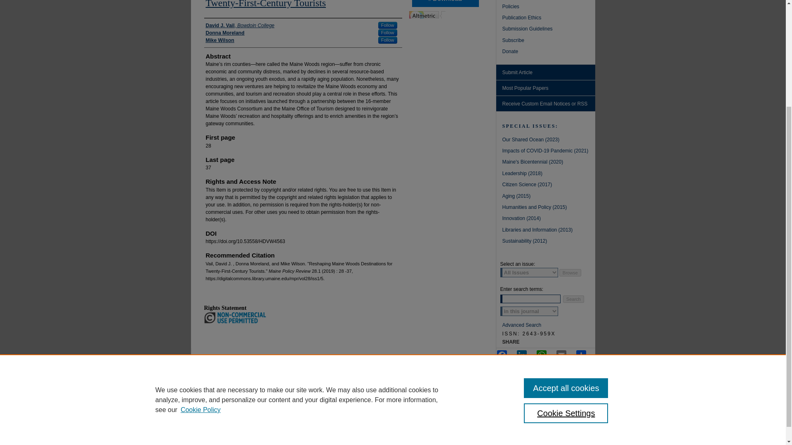 Image resolution: width=792 pixels, height=445 pixels. I want to click on Download, so click(445, 3).